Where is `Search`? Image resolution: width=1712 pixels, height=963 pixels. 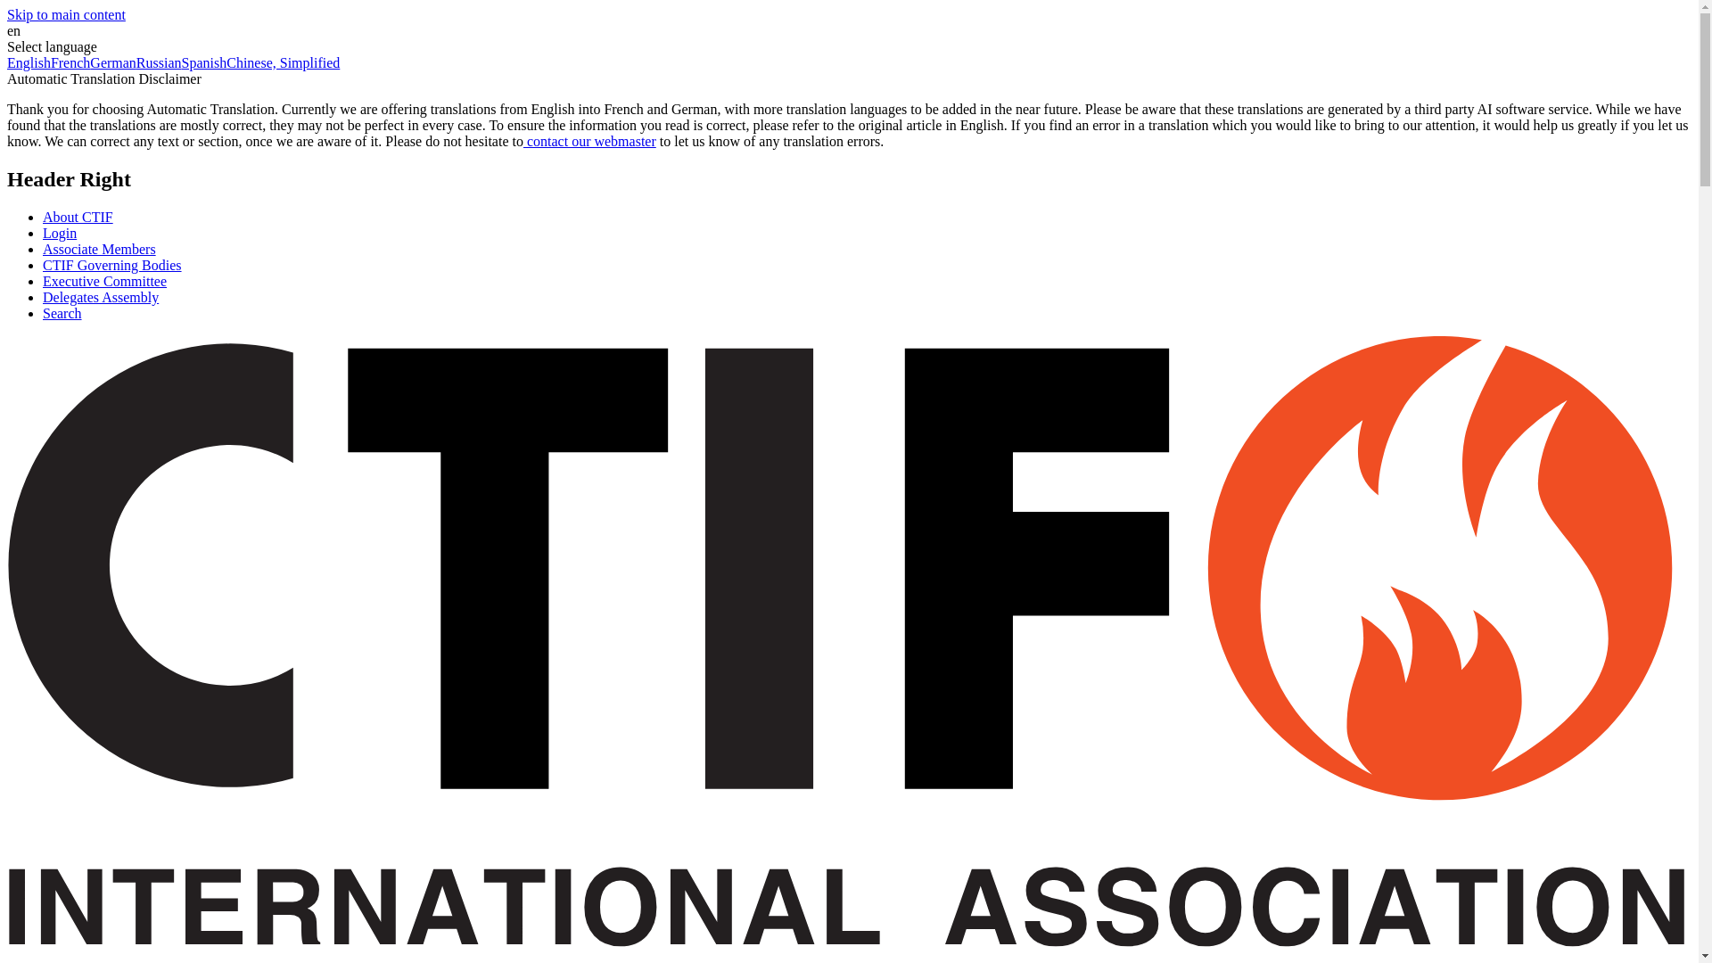 Search is located at coordinates (62, 313).